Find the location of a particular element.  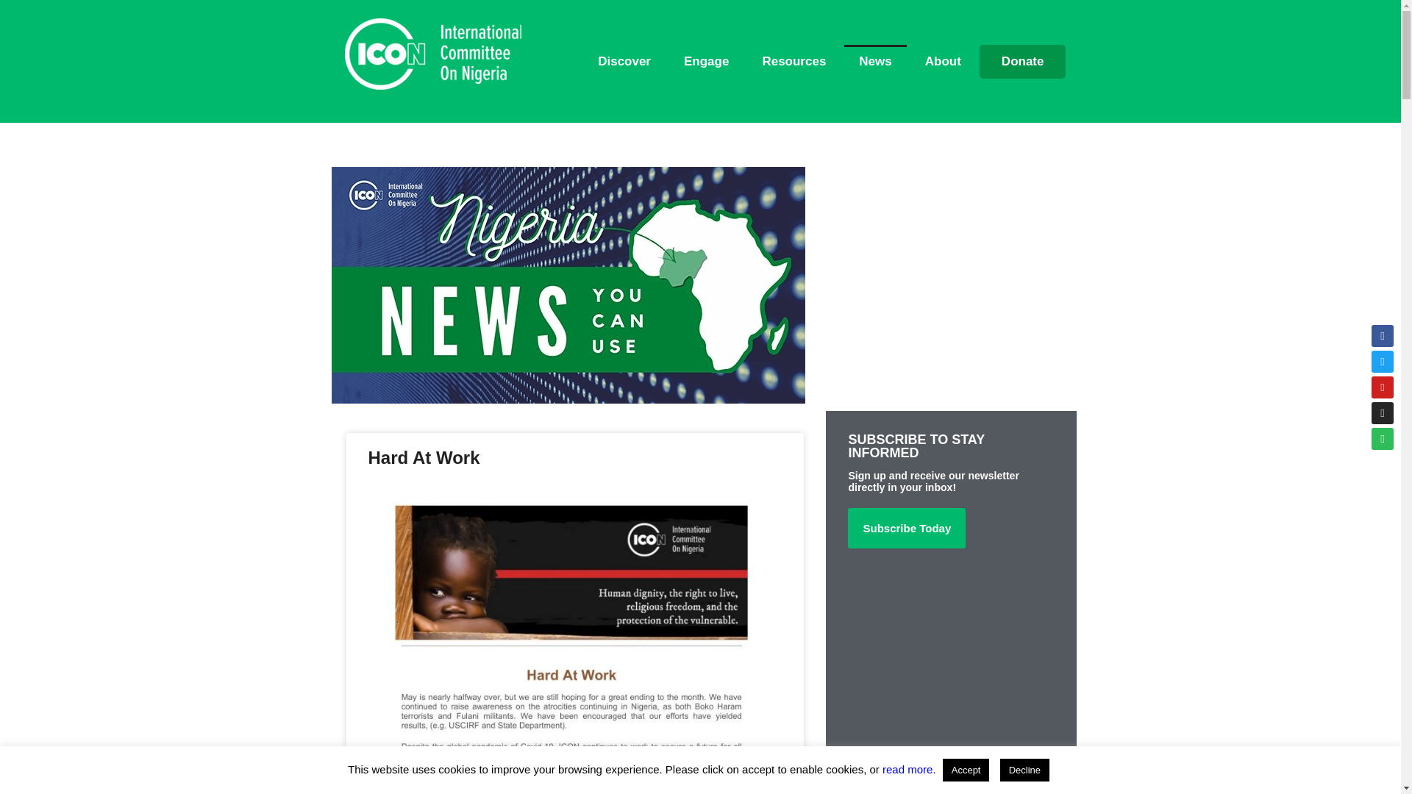

Discover is located at coordinates (624, 61).